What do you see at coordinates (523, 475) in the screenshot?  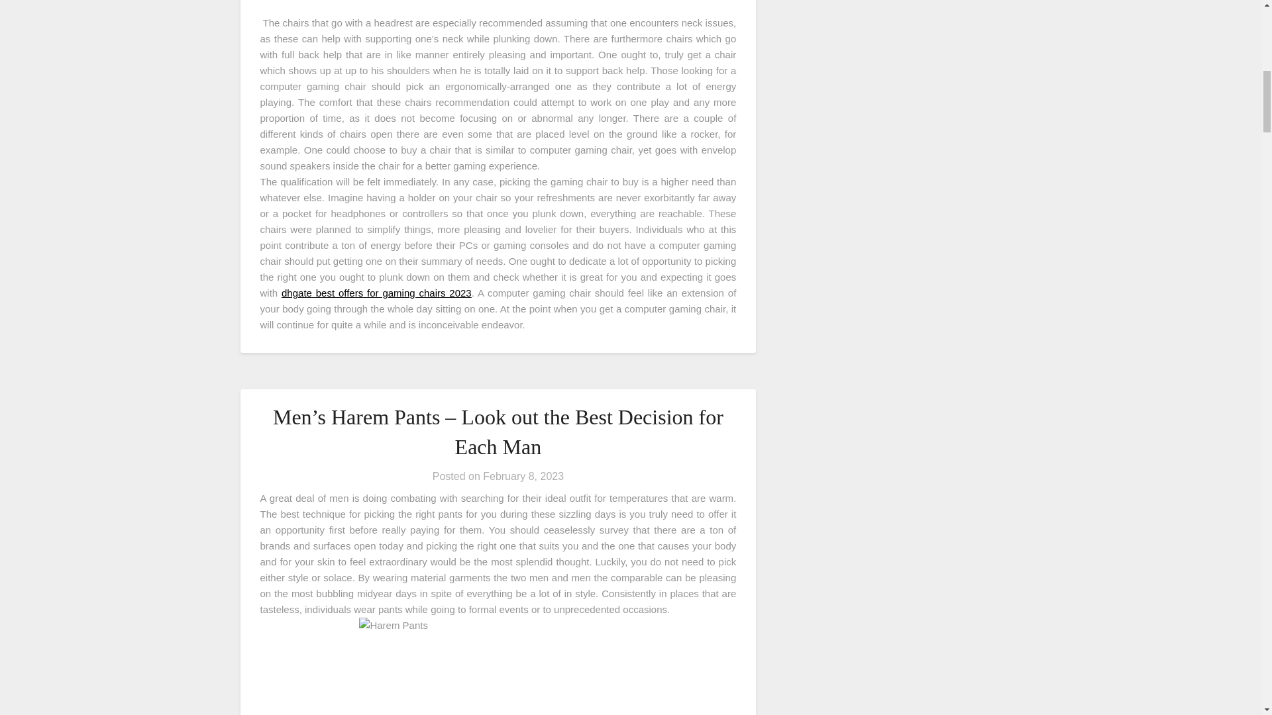 I see `February 8, 2023` at bounding box center [523, 475].